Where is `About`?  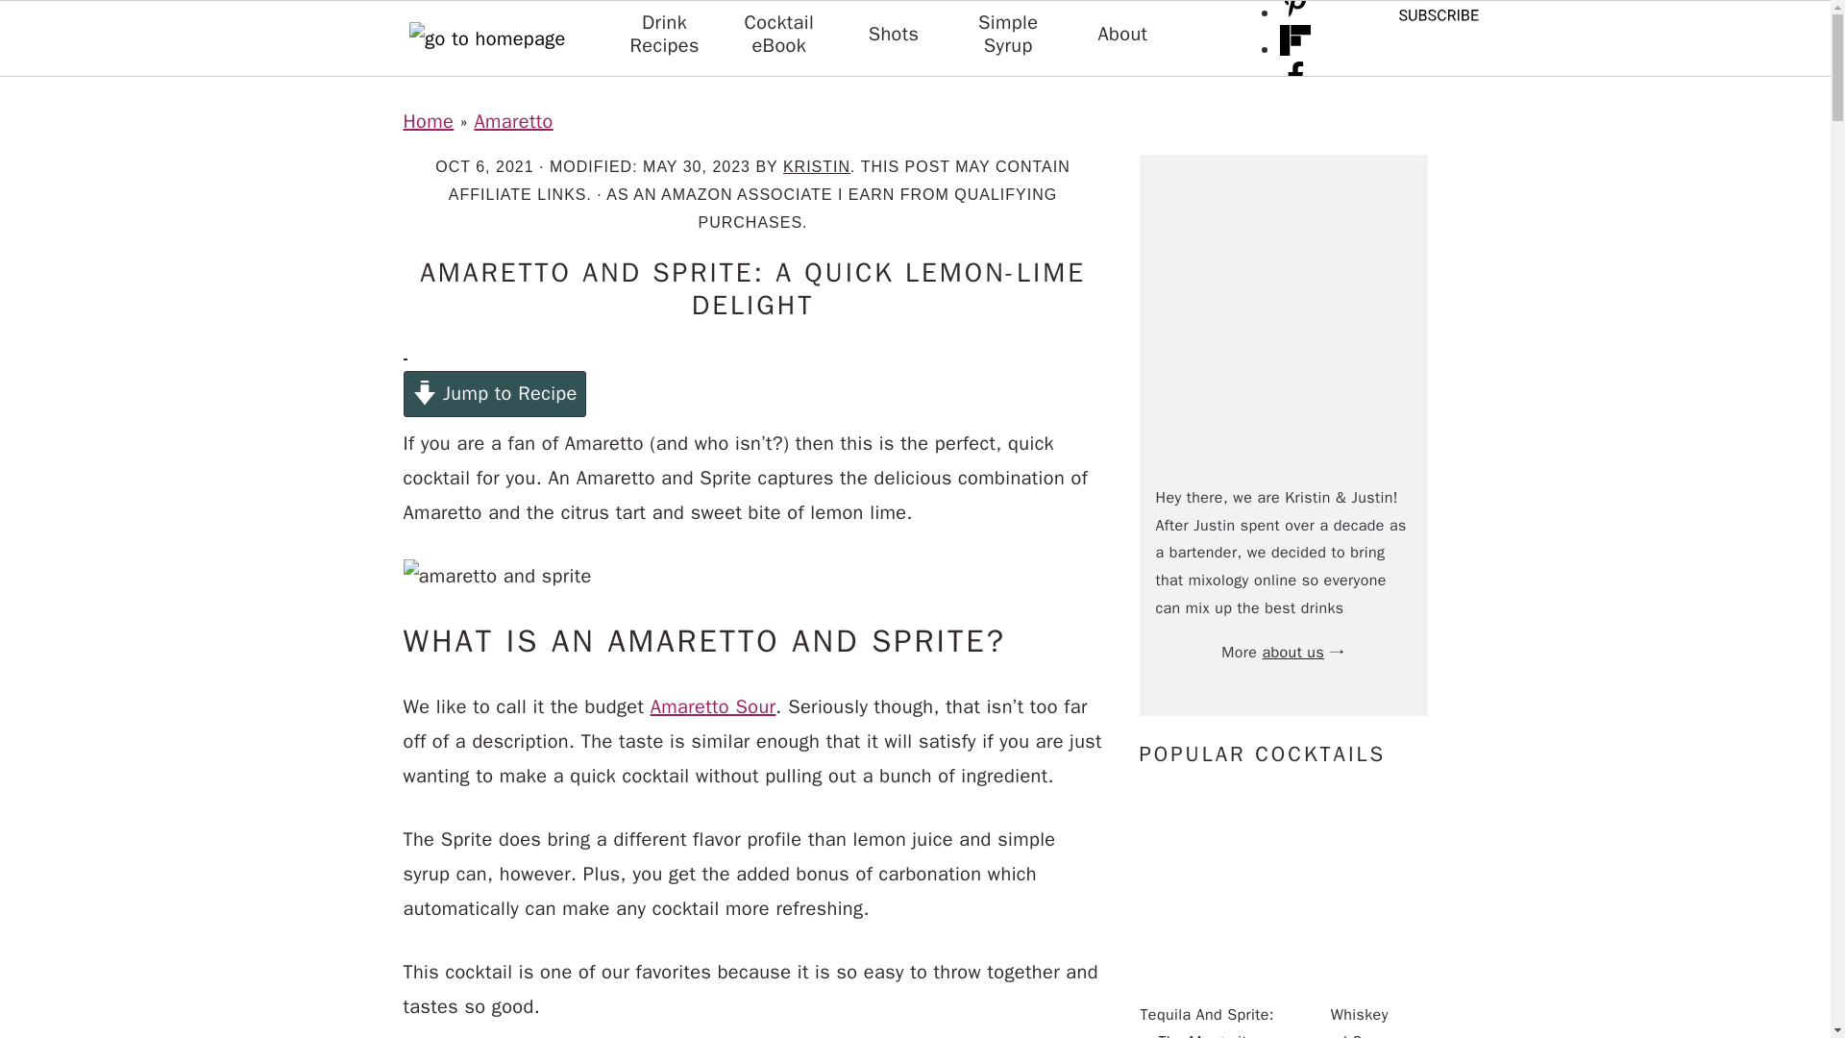
About is located at coordinates (1122, 34).